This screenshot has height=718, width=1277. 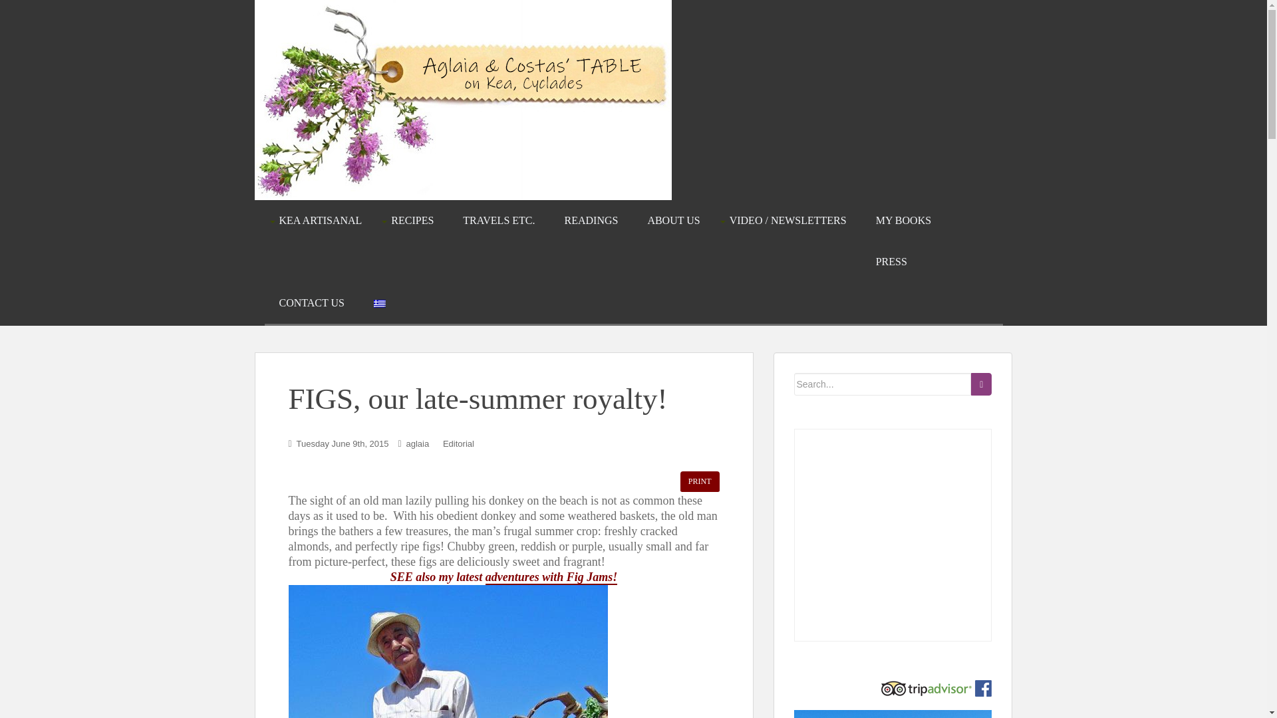 What do you see at coordinates (418, 443) in the screenshot?
I see `aglaia` at bounding box center [418, 443].